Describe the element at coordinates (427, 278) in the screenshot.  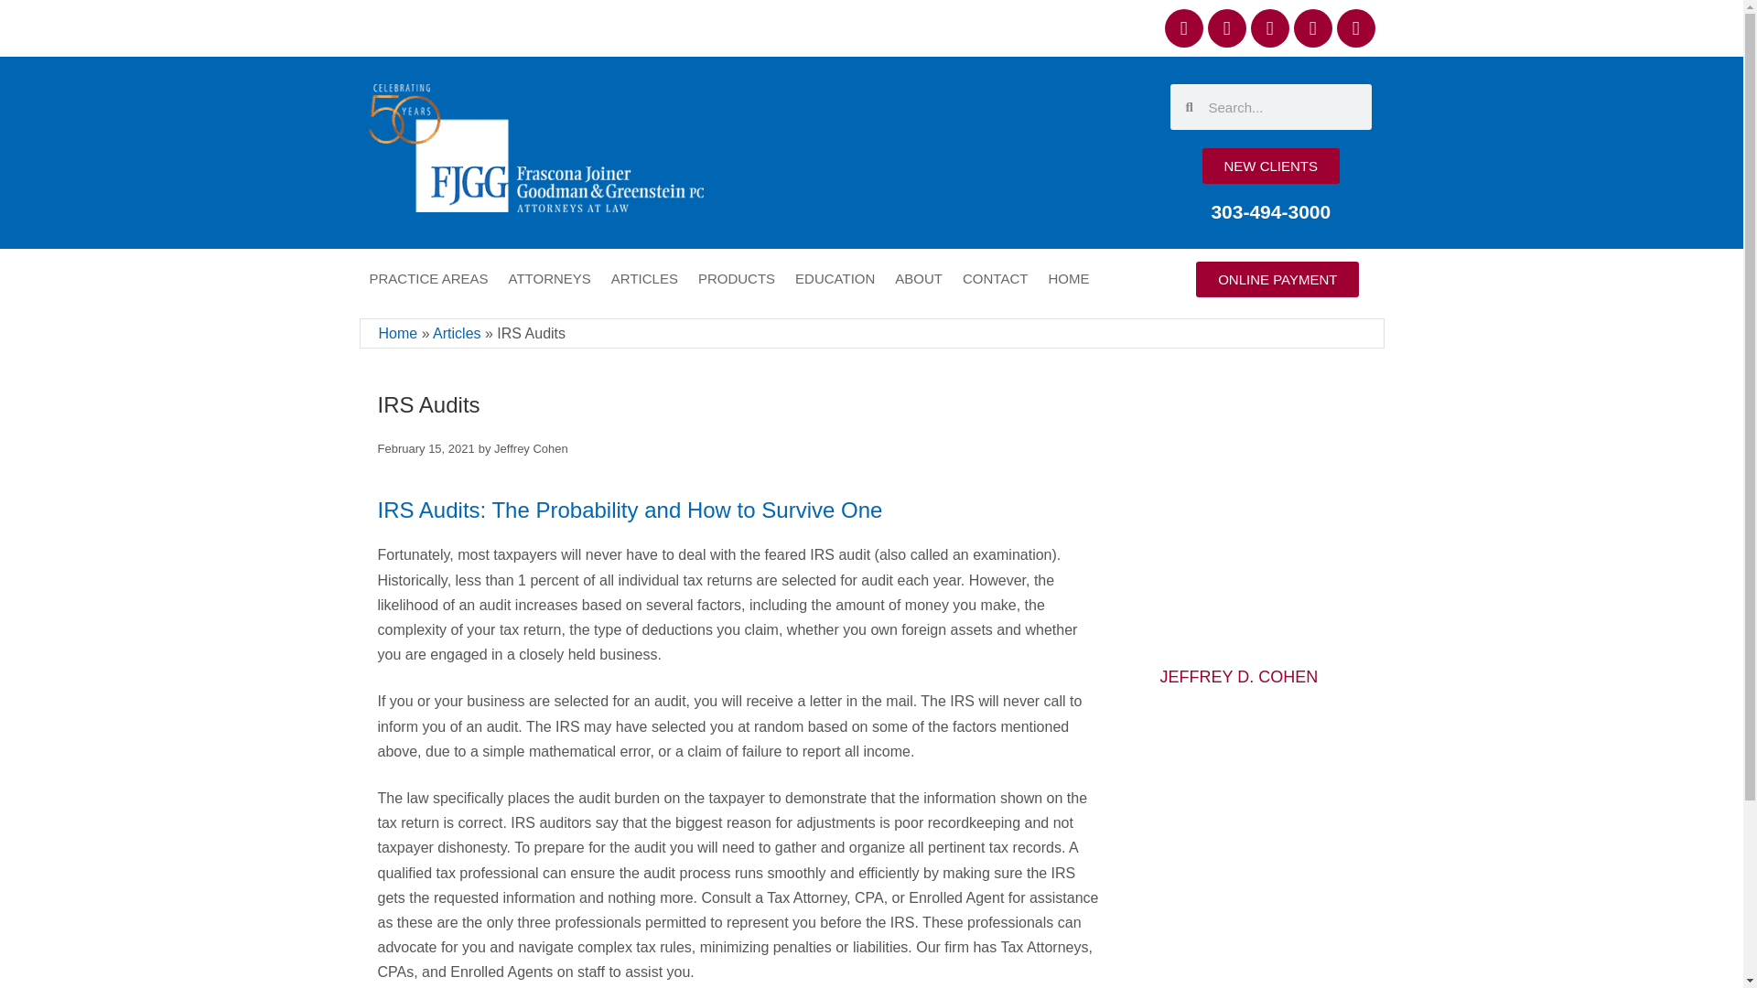
I see `PRACTICE AREAS` at that location.